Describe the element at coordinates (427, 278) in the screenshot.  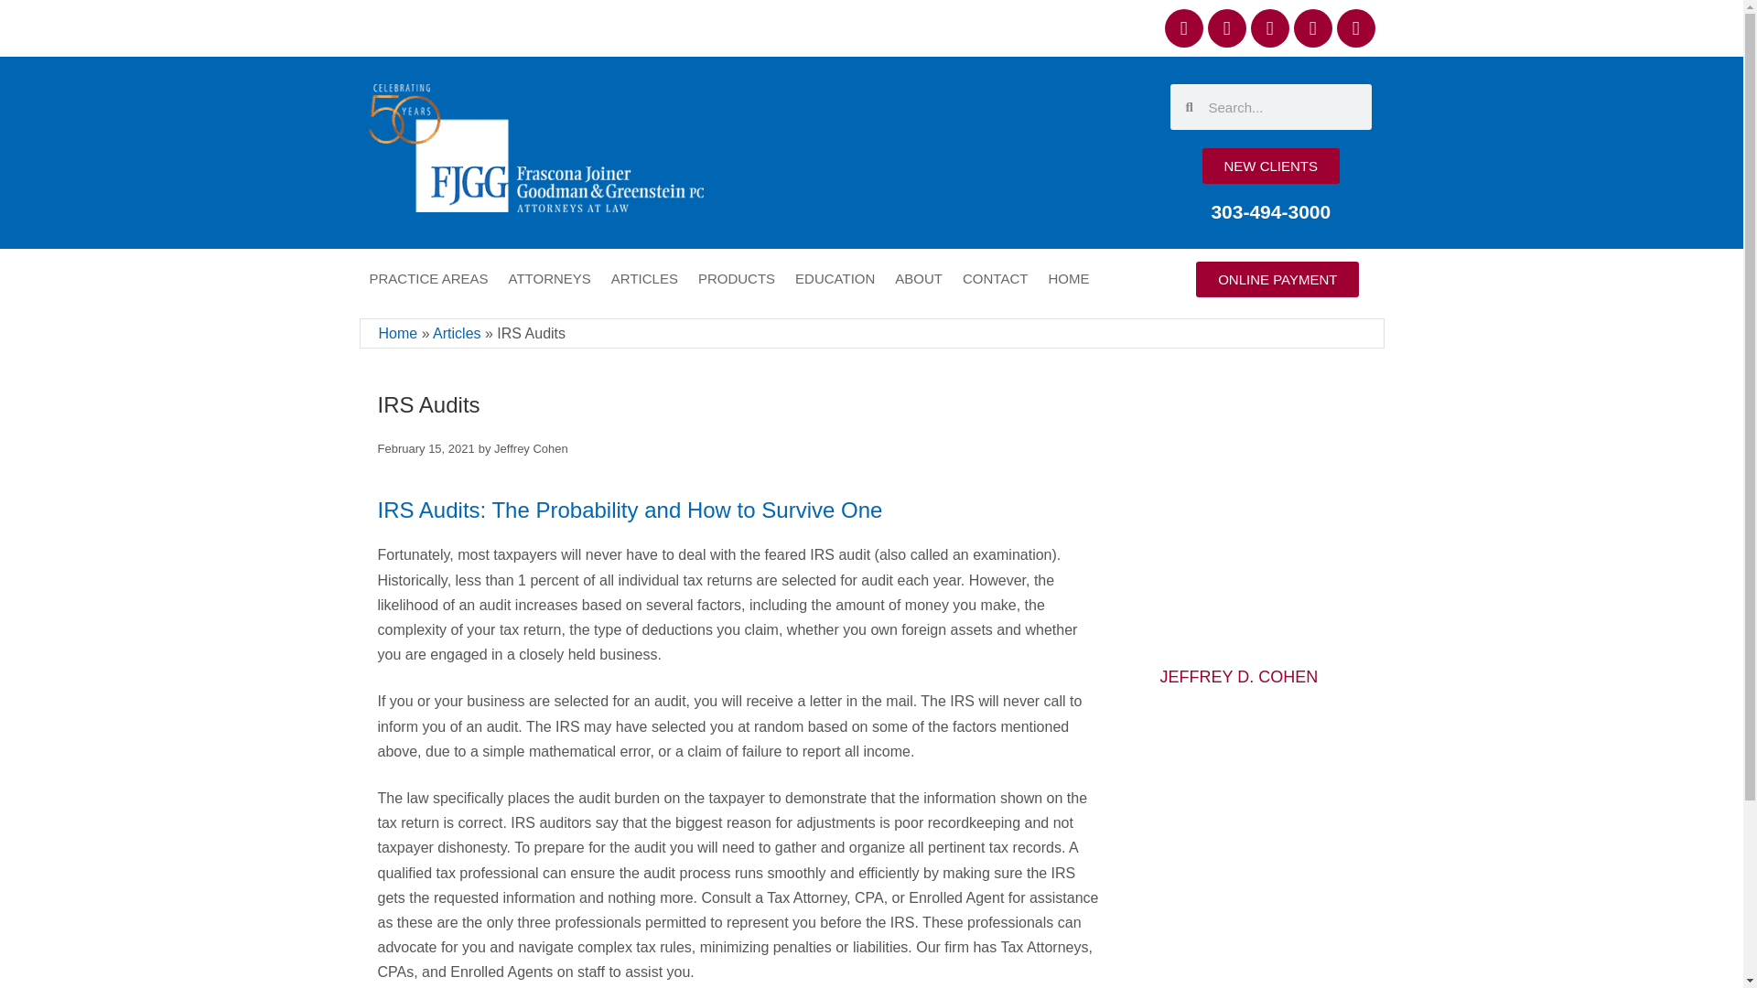
I see `PRACTICE AREAS` at that location.